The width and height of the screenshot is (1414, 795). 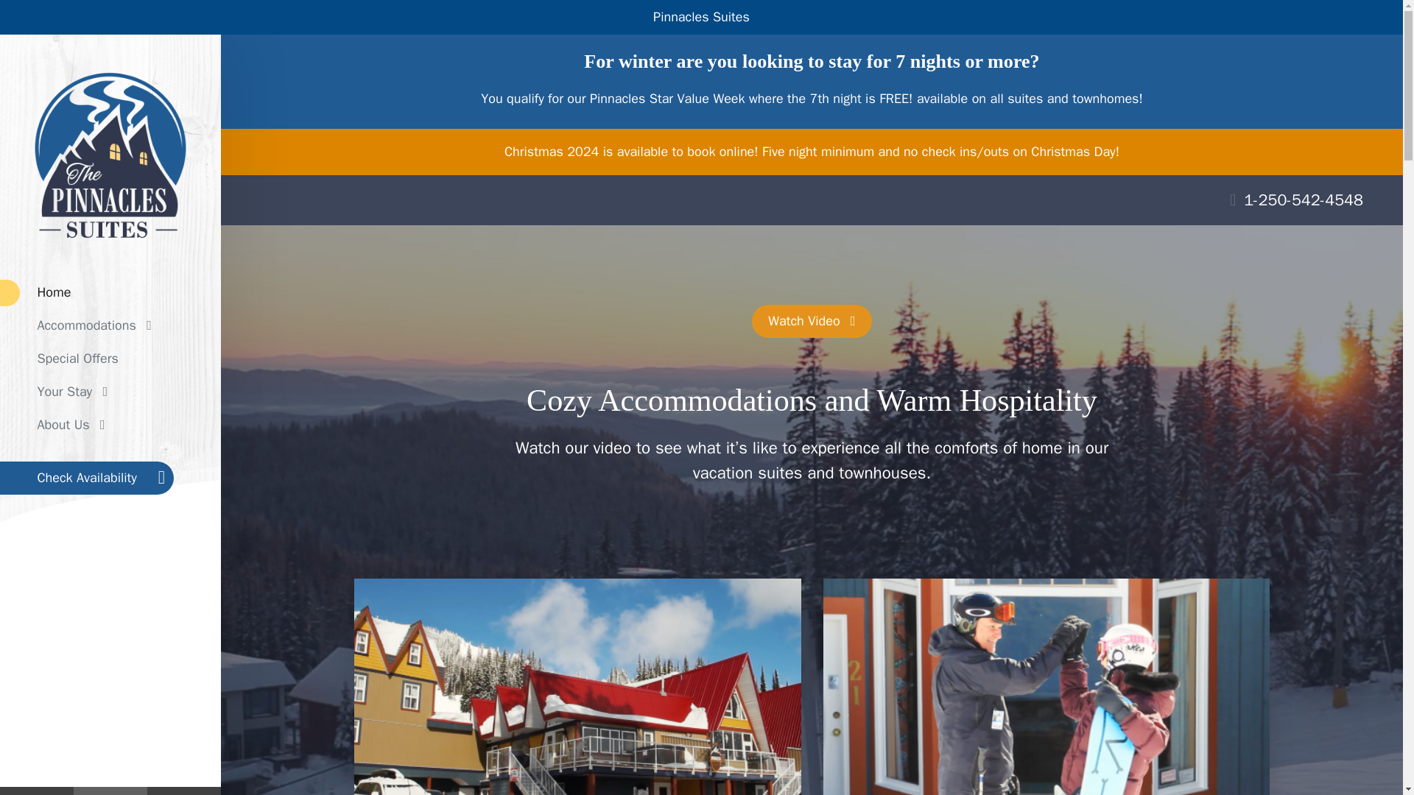 I want to click on Check Availability, so click(x=87, y=478).